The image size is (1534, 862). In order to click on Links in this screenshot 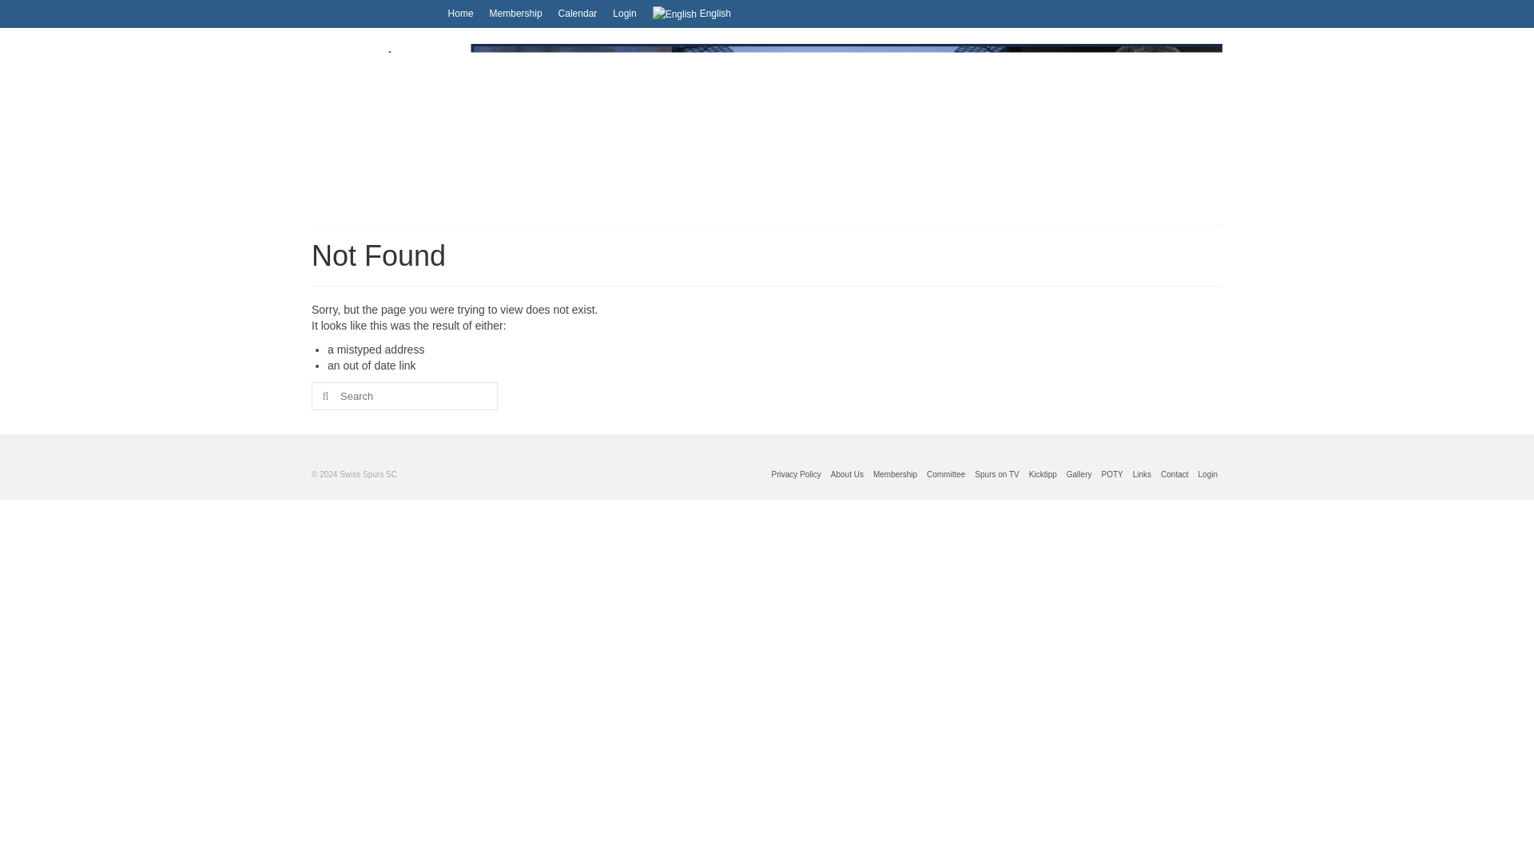, I will do `click(1142, 477)`.